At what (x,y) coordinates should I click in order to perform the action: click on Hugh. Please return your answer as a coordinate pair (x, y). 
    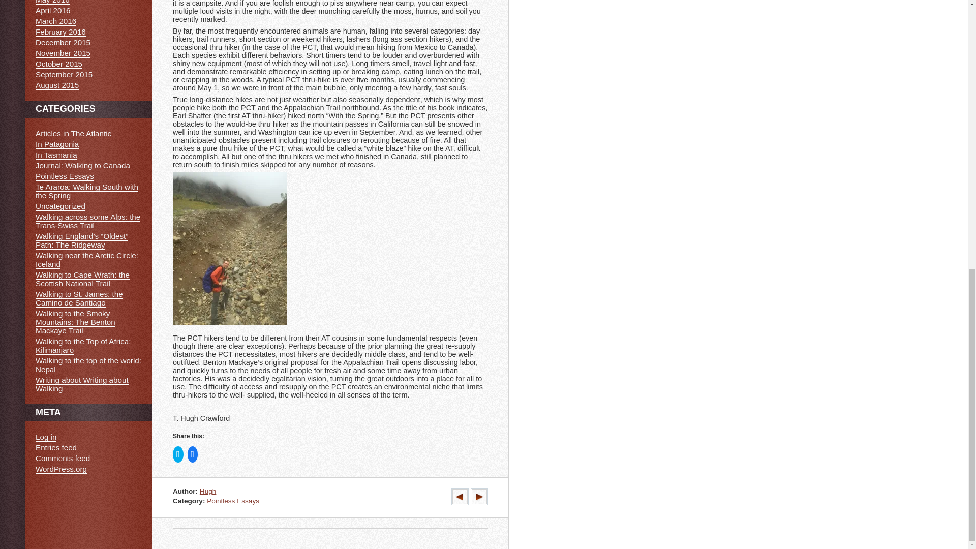
    Looking at the image, I should click on (208, 491).